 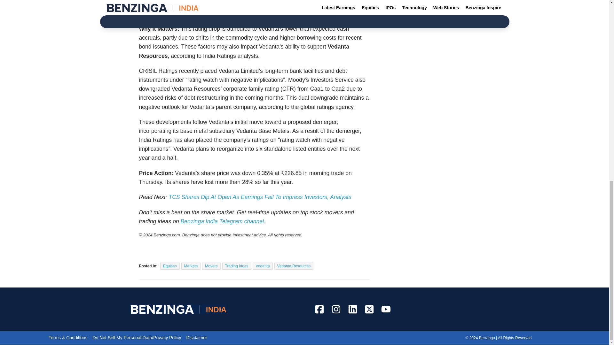 What do you see at coordinates (222, 221) in the screenshot?
I see `Benzinga India Telegram channel` at bounding box center [222, 221].